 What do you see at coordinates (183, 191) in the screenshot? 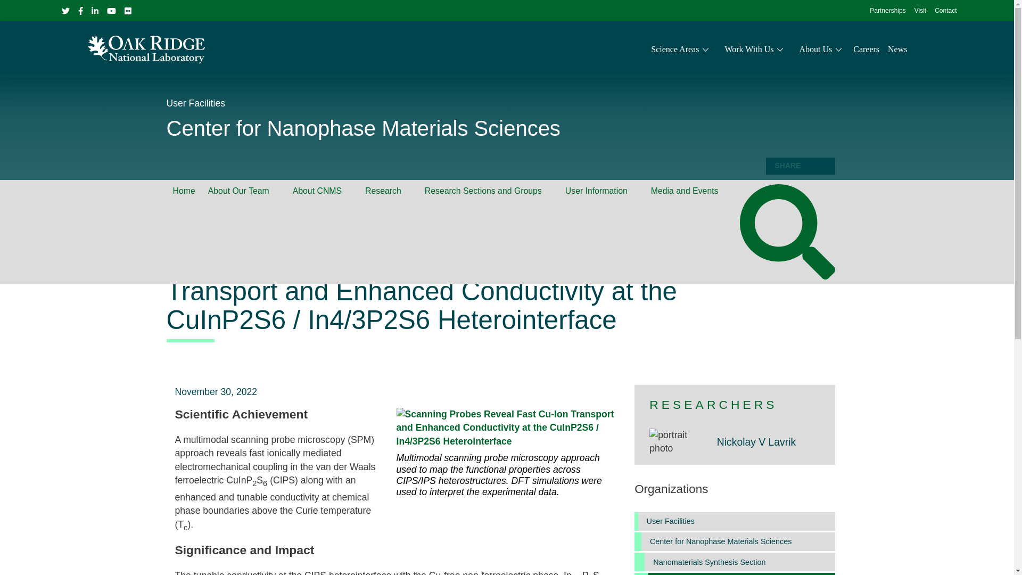
I see `Home` at bounding box center [183, 191].